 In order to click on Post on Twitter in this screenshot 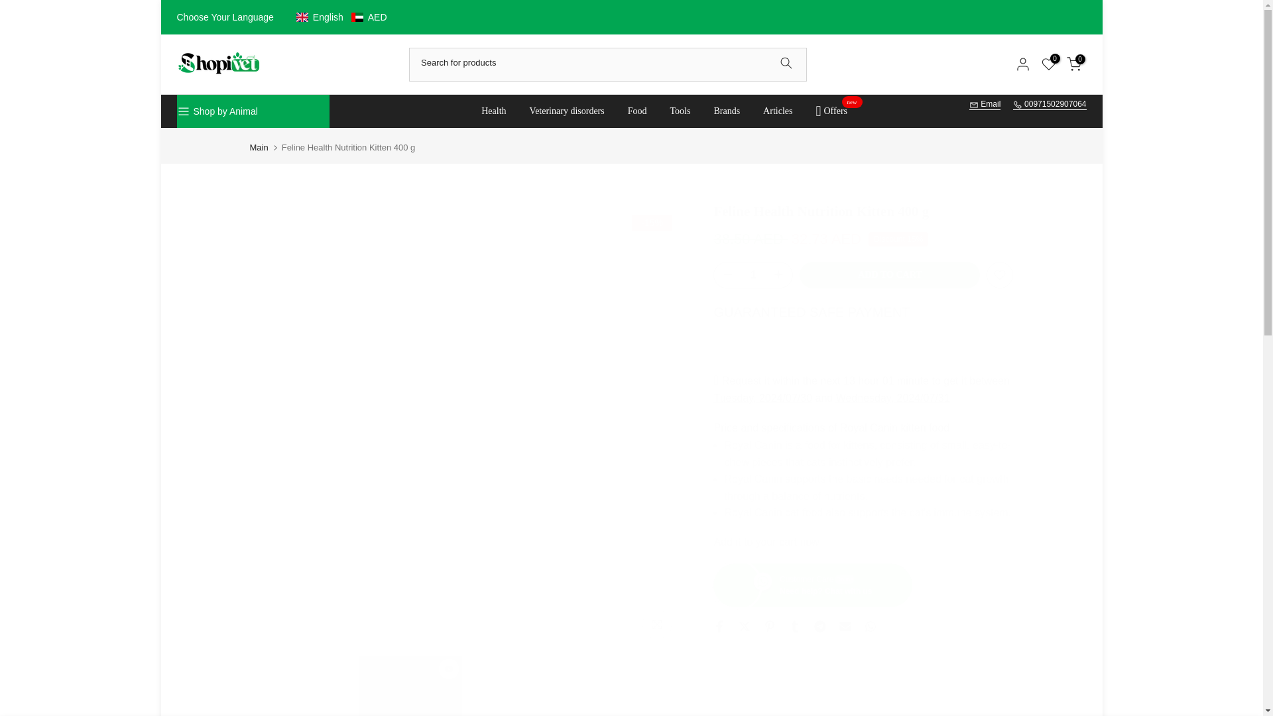, I will do `click(744, 626)`.